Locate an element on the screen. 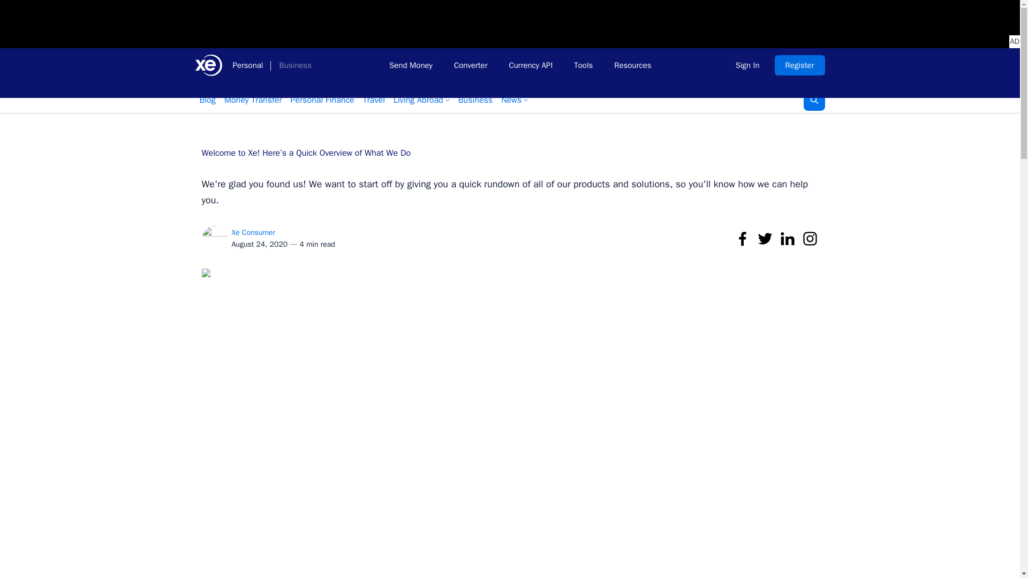  Sign In is located at coordinates (747, 65).